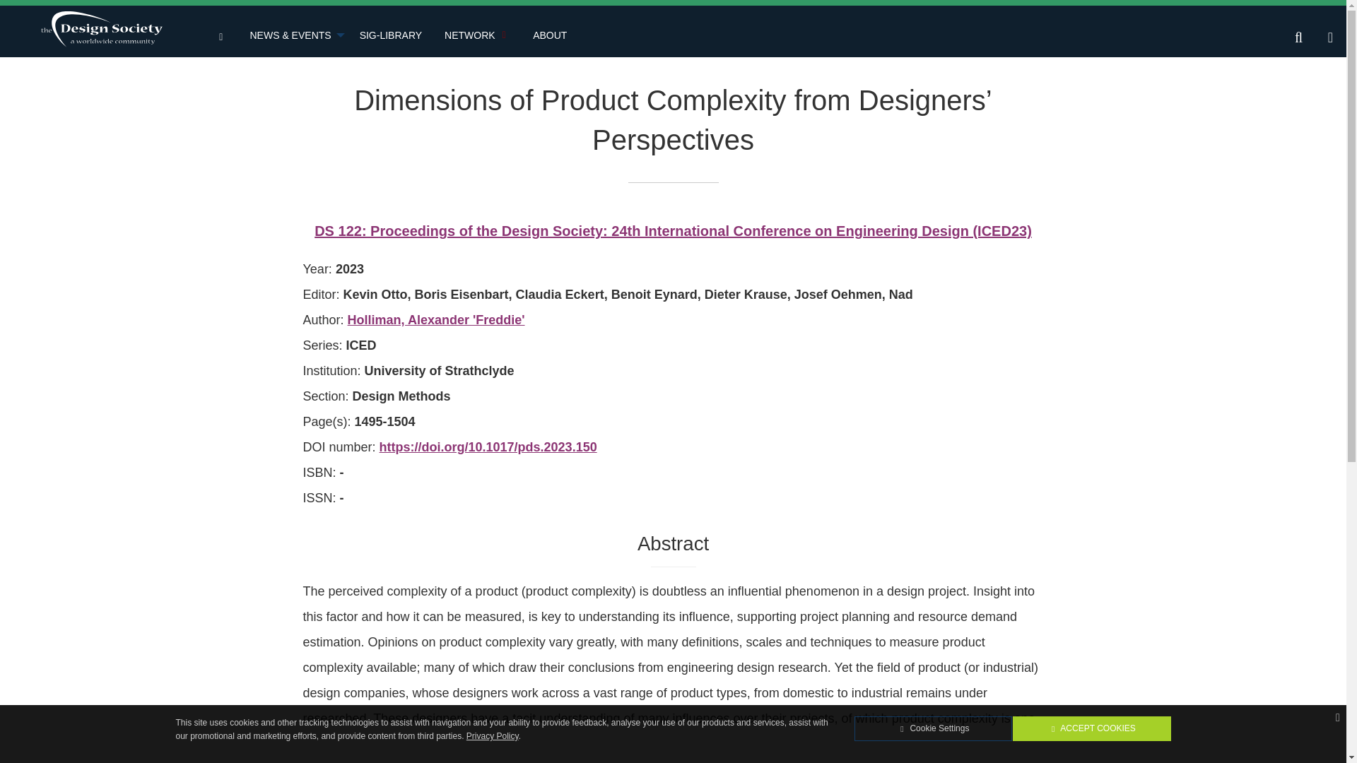  What do you see at coordinates (492, 735) in the screenshot?
I see `Privacy Policy` at bounding box center [492, 735].